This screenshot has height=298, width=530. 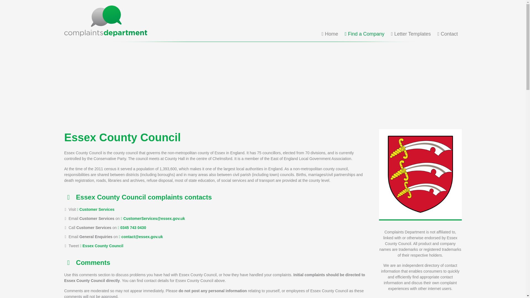 What do you see at coordinates (102, 246) in the screenshot?
I see `Essex County Council` at bounding box center [102, 246].